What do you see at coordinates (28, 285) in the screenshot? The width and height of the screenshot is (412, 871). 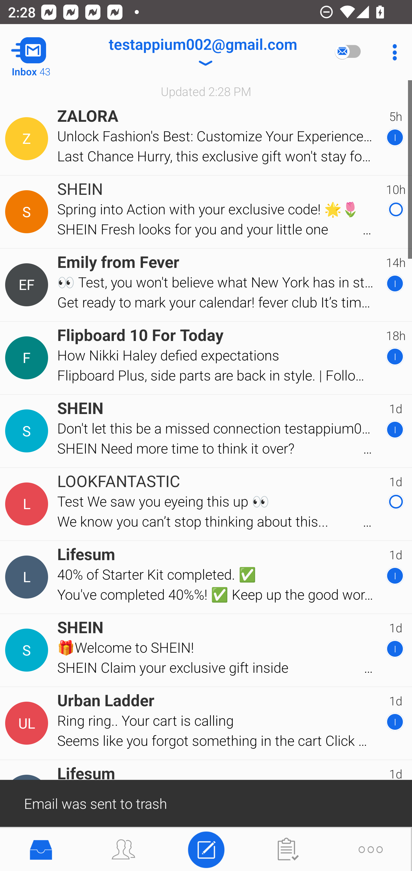 I see `Contact Details` at bounding box center [28, 285].